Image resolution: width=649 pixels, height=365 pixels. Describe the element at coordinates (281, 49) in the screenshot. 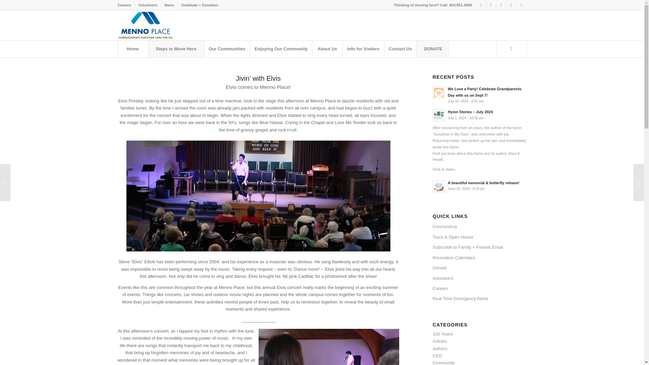

I see `Enjoying Our Community` at that location.